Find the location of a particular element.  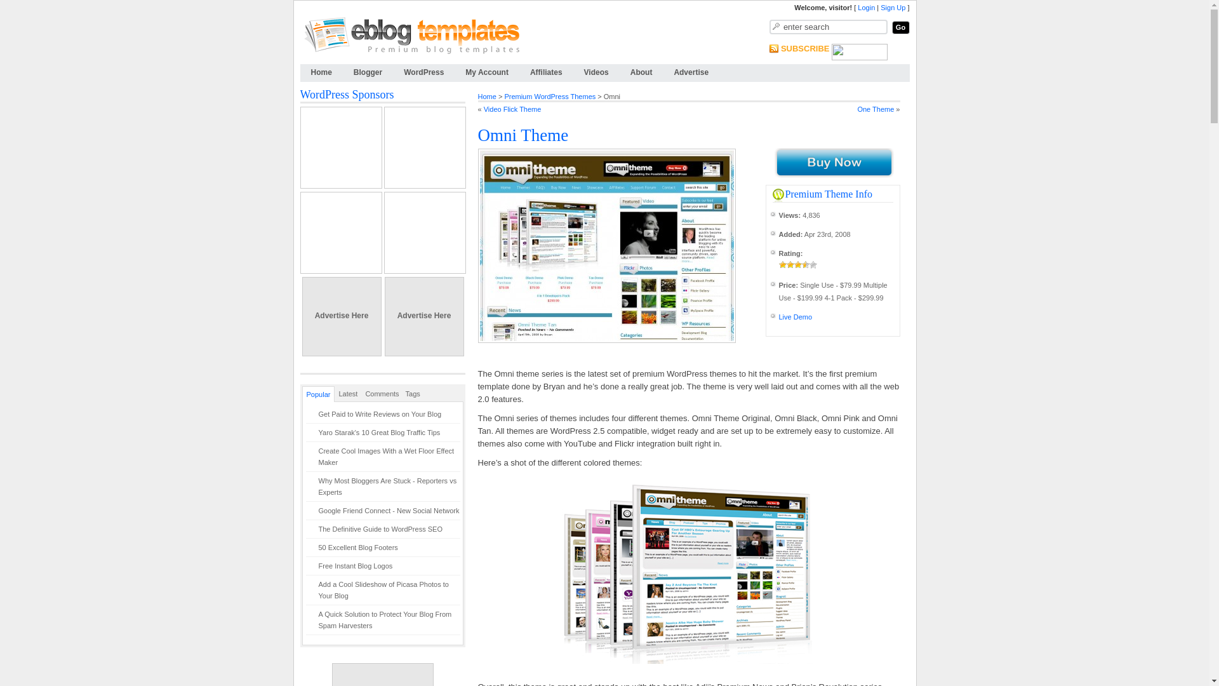

Free Blogger Templates is located at coordinates (367, 72).